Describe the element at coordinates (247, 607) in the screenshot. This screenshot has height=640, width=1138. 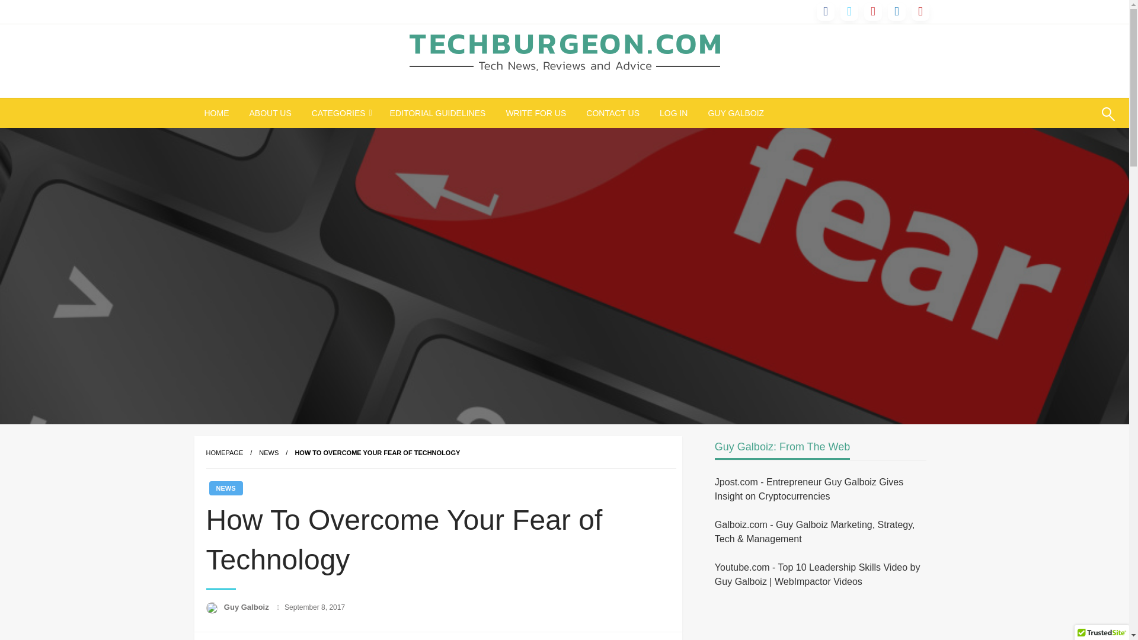
I see `Guy Galboiz` at that location.